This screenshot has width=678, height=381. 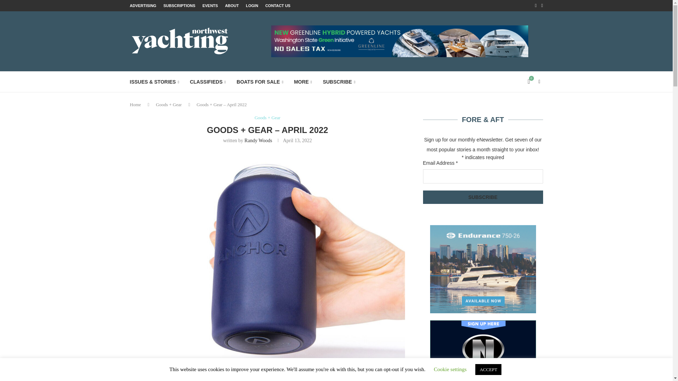 What do you see at coordinates (210, 6) in the screenshot?
I see `EVENTS` at bounding box center [210, 6].